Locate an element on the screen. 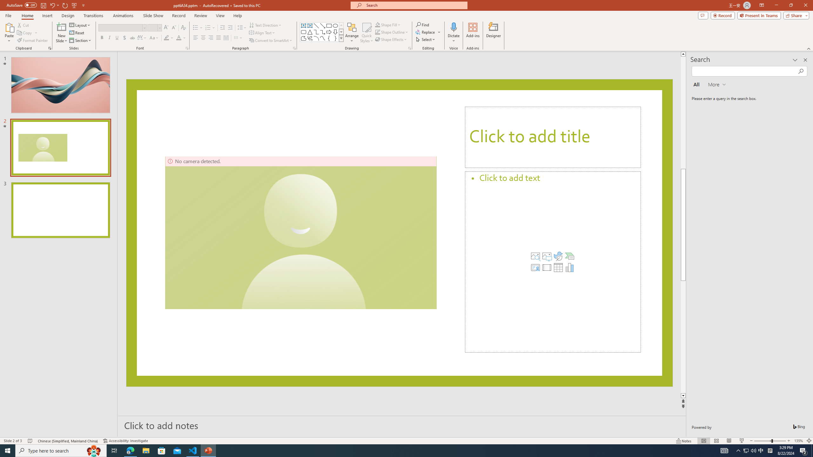 Image resolution: width=813 pixels, height=457 pixels. Numbering is located at coordinates (210, 28).